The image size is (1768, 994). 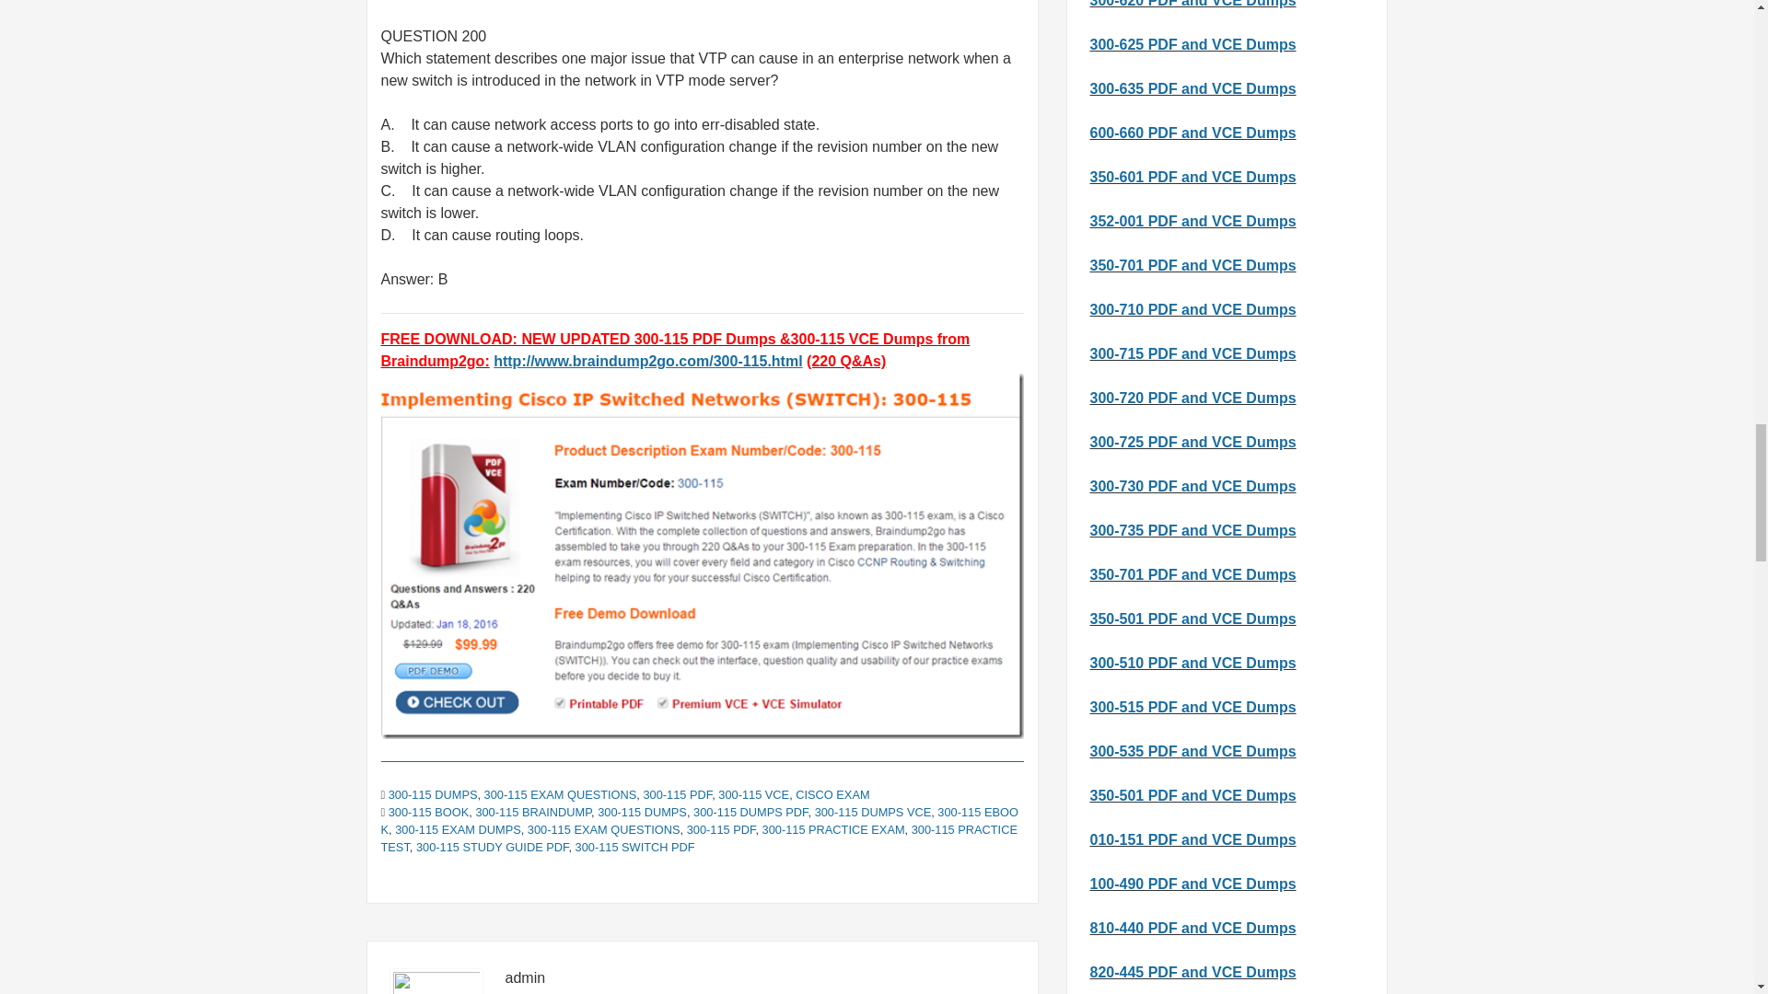 I want to click on 300-115 EXAM QUESTIONS, so click(x=604, y=830).